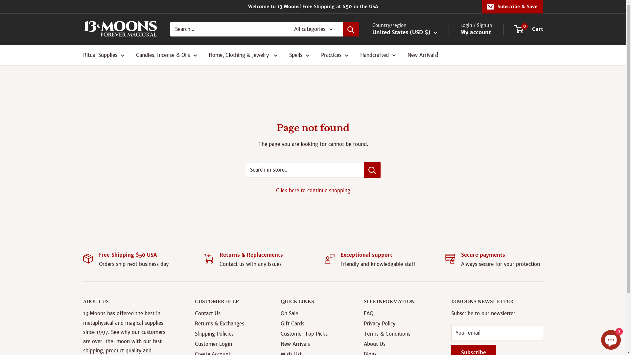  I want to click on FI, so click(106, 336).